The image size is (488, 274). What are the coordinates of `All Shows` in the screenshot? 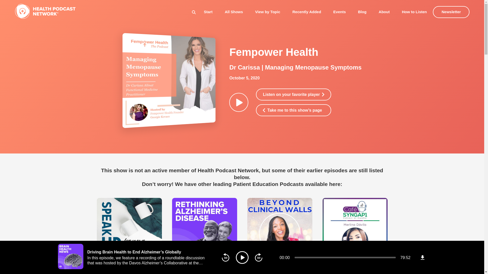 It's located at (234, 12).